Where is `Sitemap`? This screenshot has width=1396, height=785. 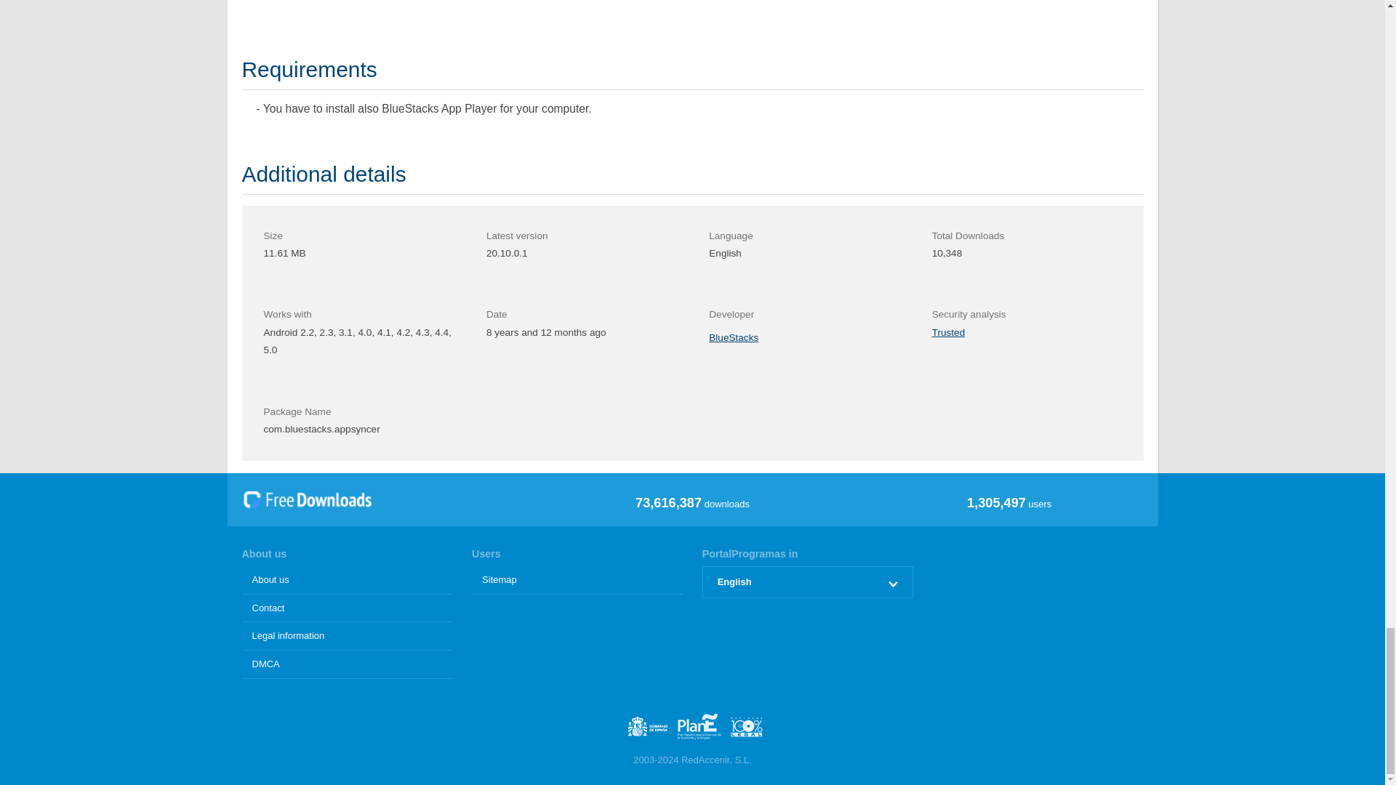
Sitemap is located at coordinates (577, 580).